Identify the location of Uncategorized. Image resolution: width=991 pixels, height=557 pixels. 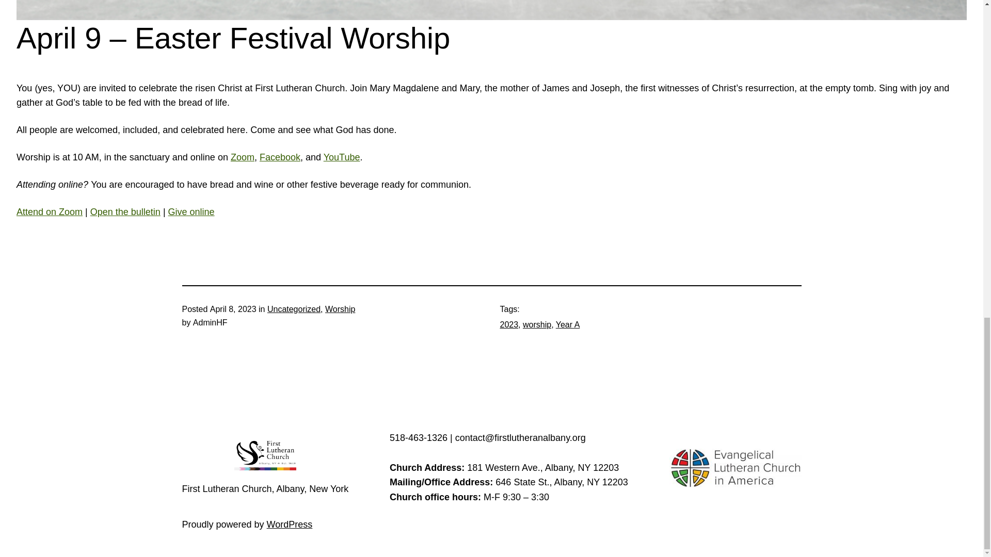
(294, 309).